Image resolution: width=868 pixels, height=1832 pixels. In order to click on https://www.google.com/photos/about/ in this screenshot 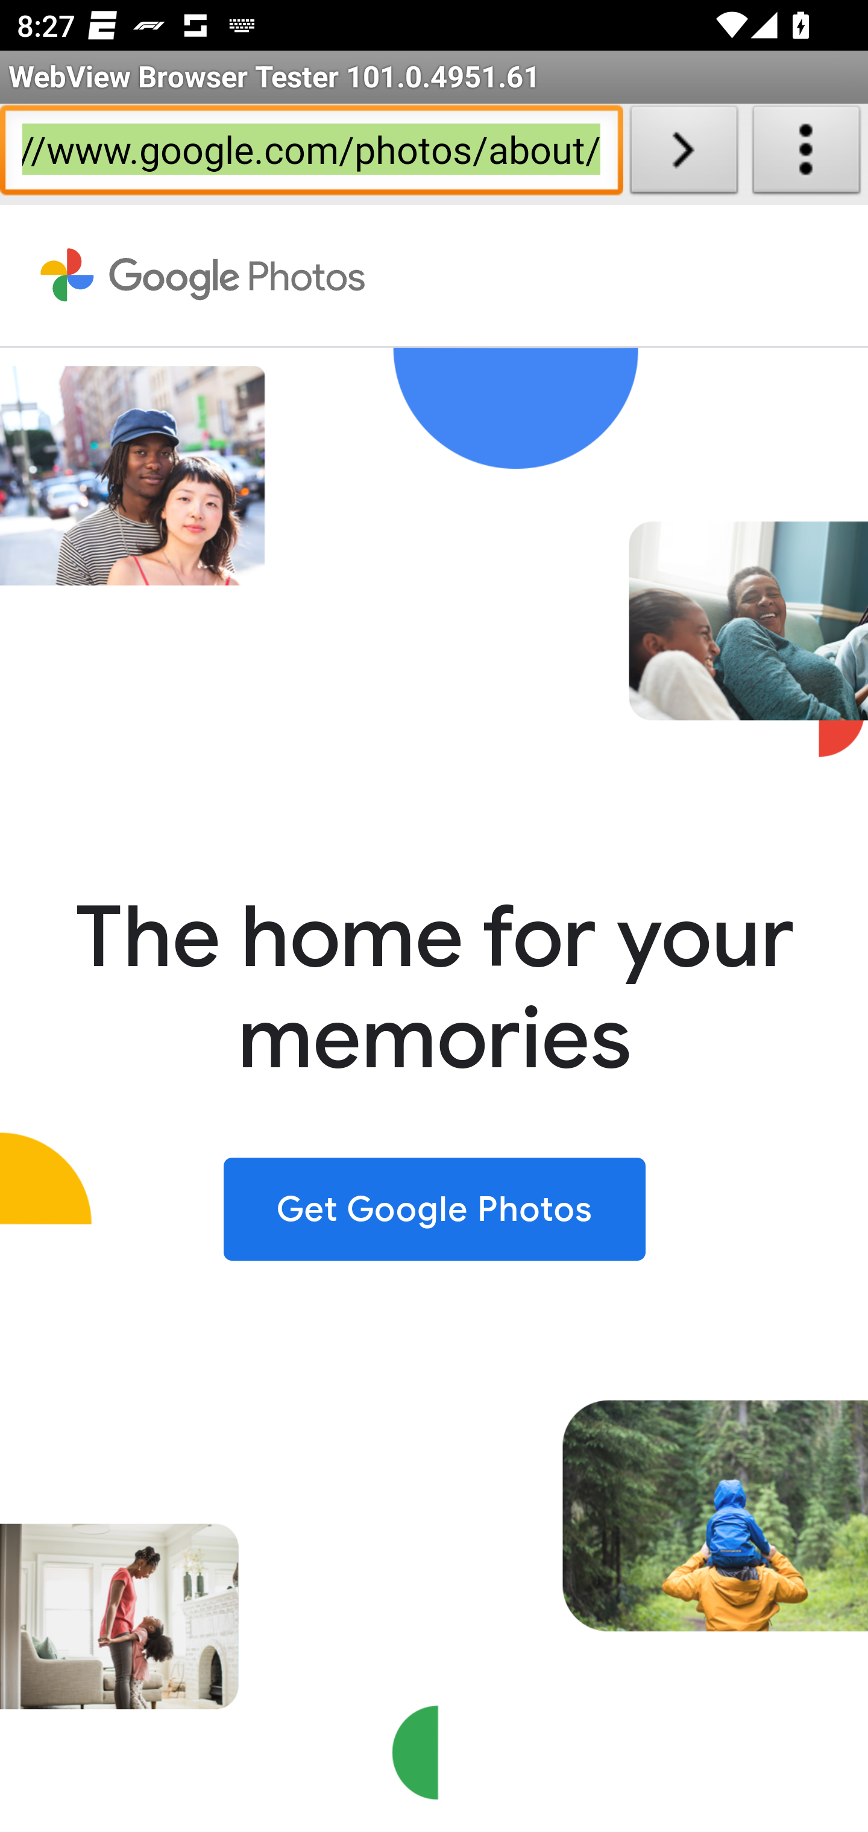, I will do `click(311, 154)`.